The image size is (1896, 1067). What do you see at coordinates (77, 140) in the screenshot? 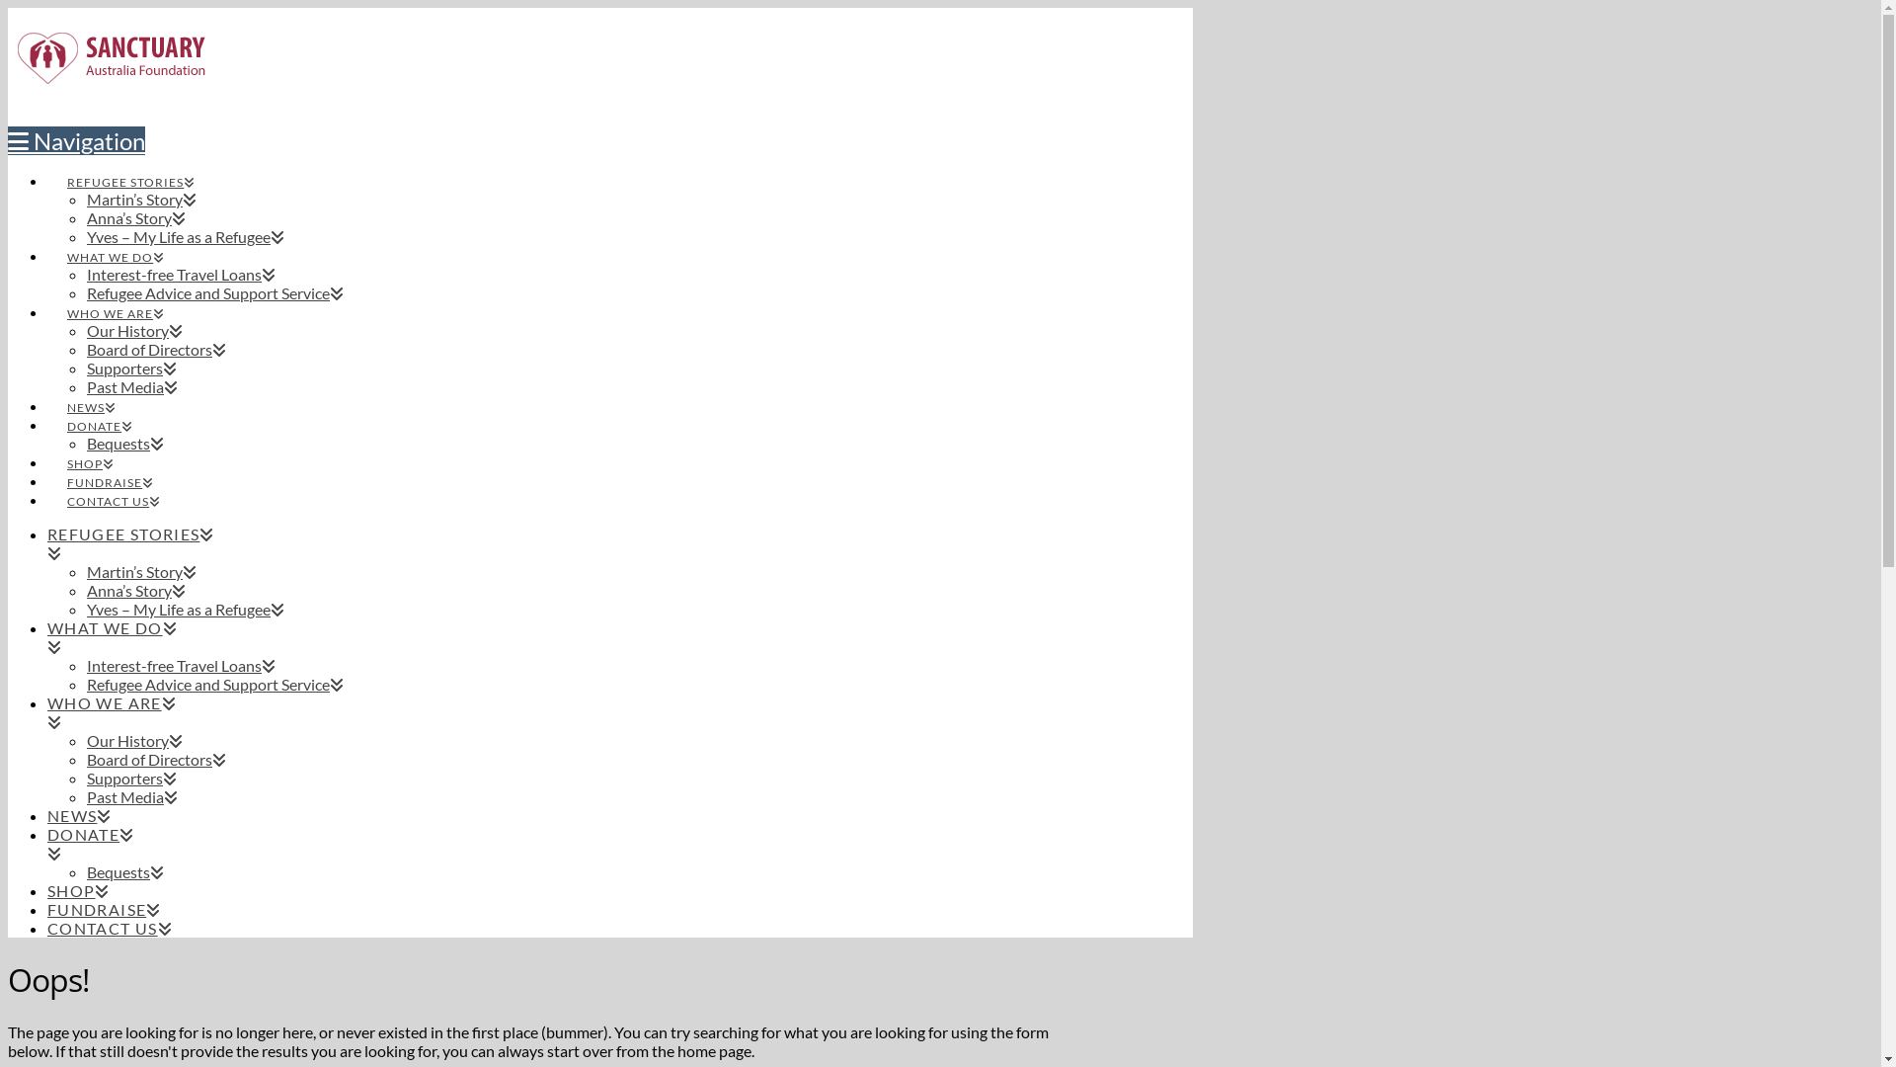
I see `Navigation` at bounding box center [77, 140].